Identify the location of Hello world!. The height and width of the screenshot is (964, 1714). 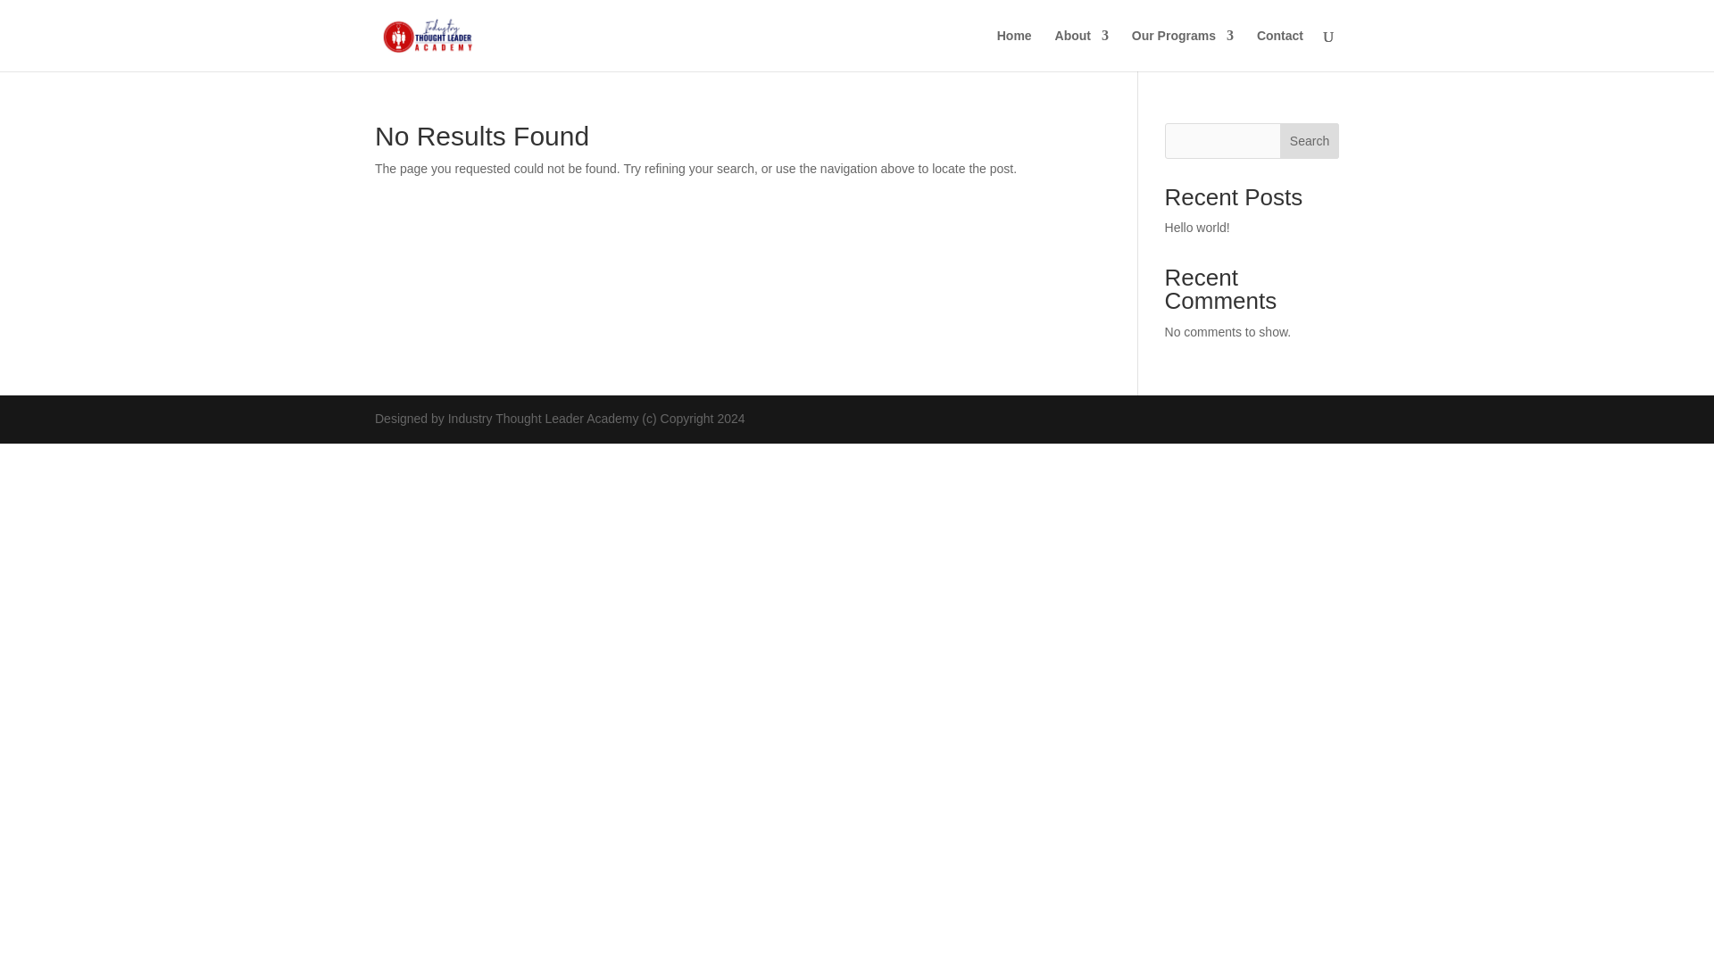
(1198, 228).